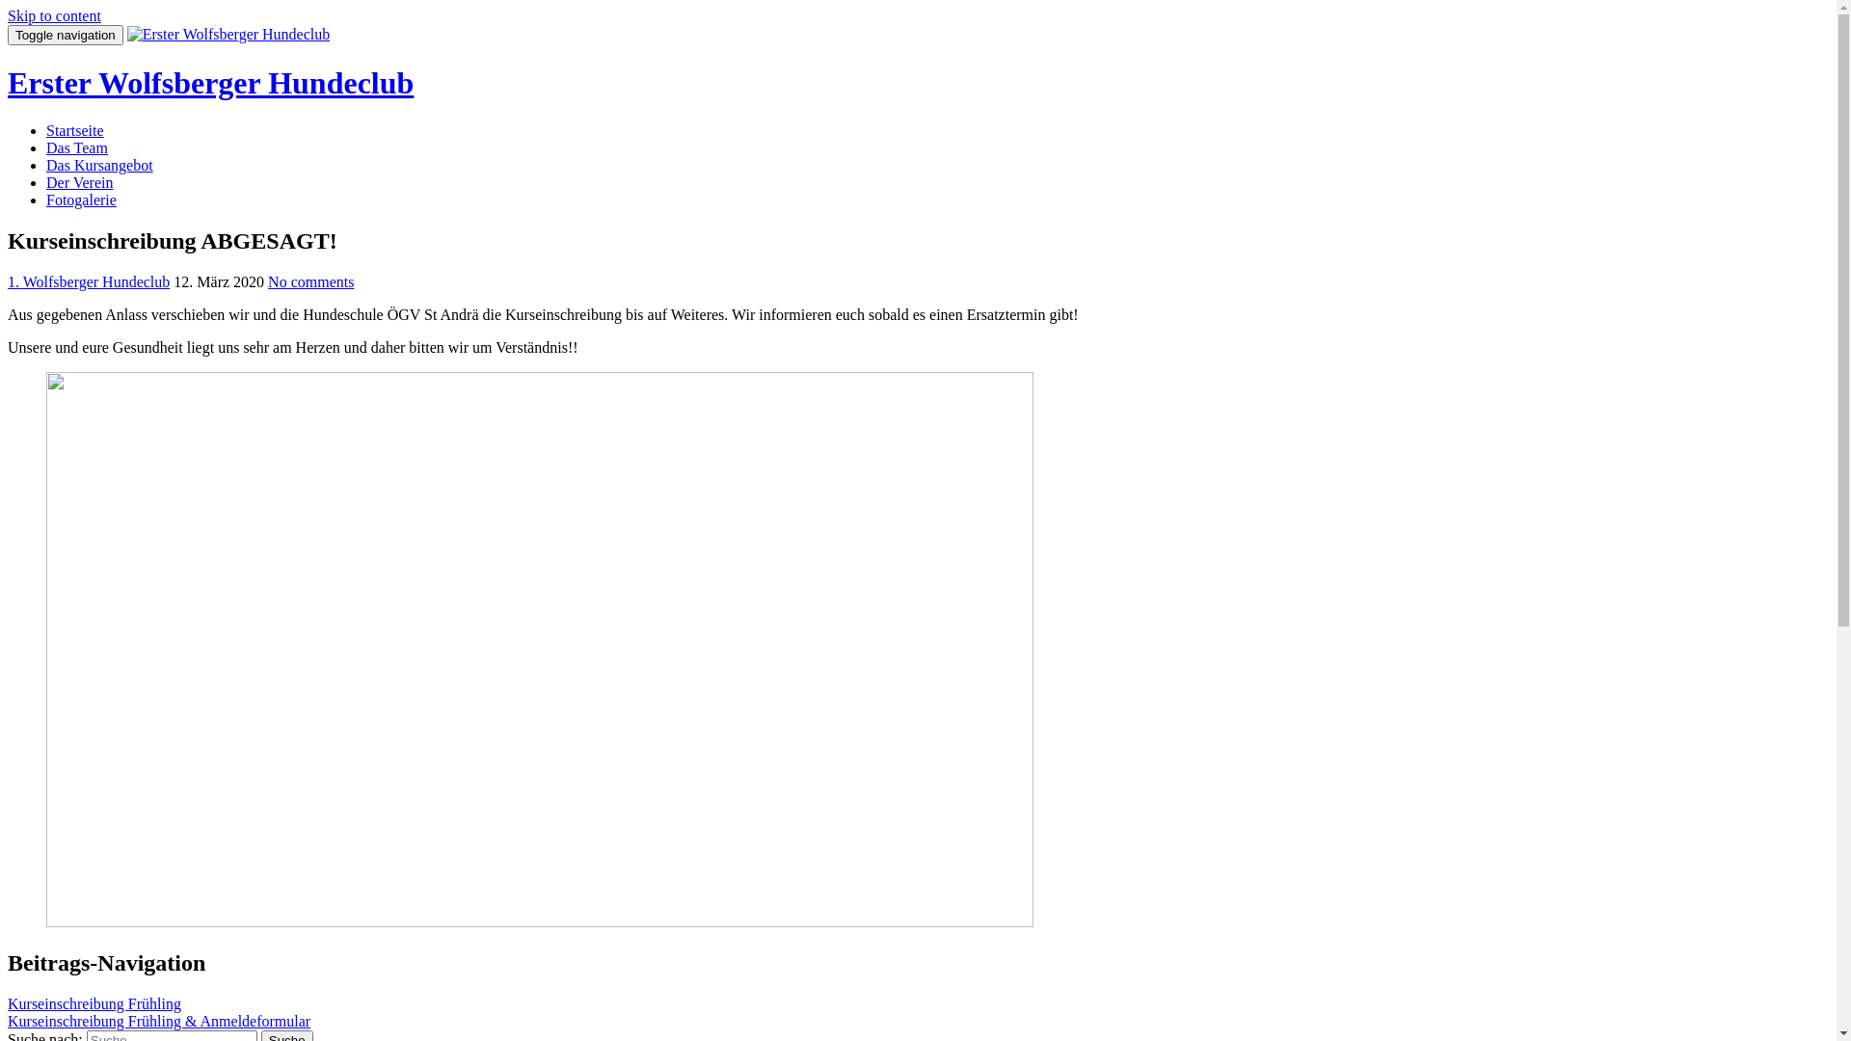 The image size is (1851, 1041). Describe the element at coordinates (79, 183) in the screenshot. I see `Der Verein` at that location.